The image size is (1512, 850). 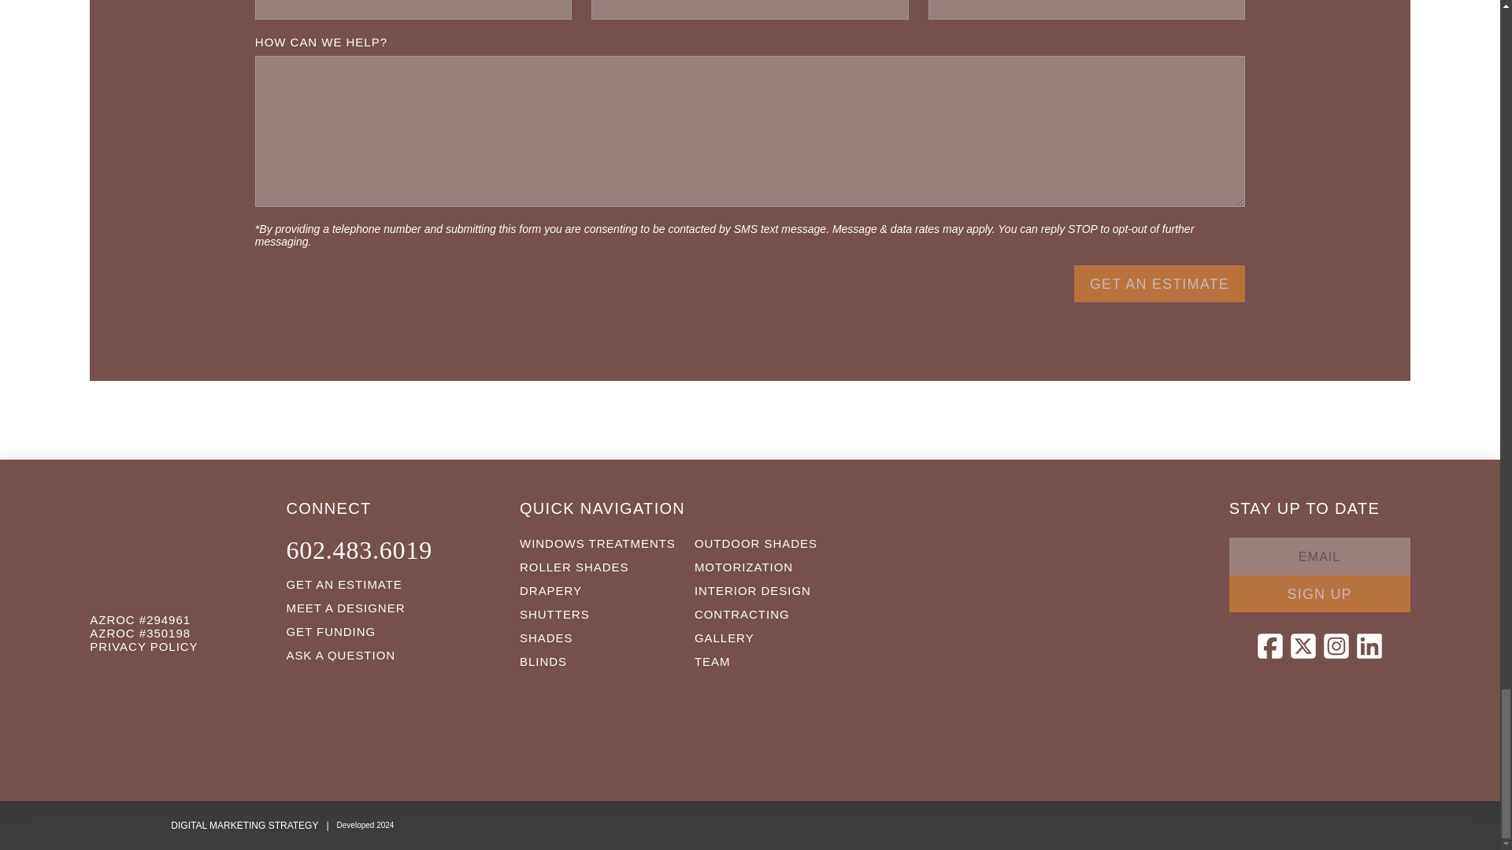 I want to click on INTERIOR DESIGN, so click(x=752, y=590).